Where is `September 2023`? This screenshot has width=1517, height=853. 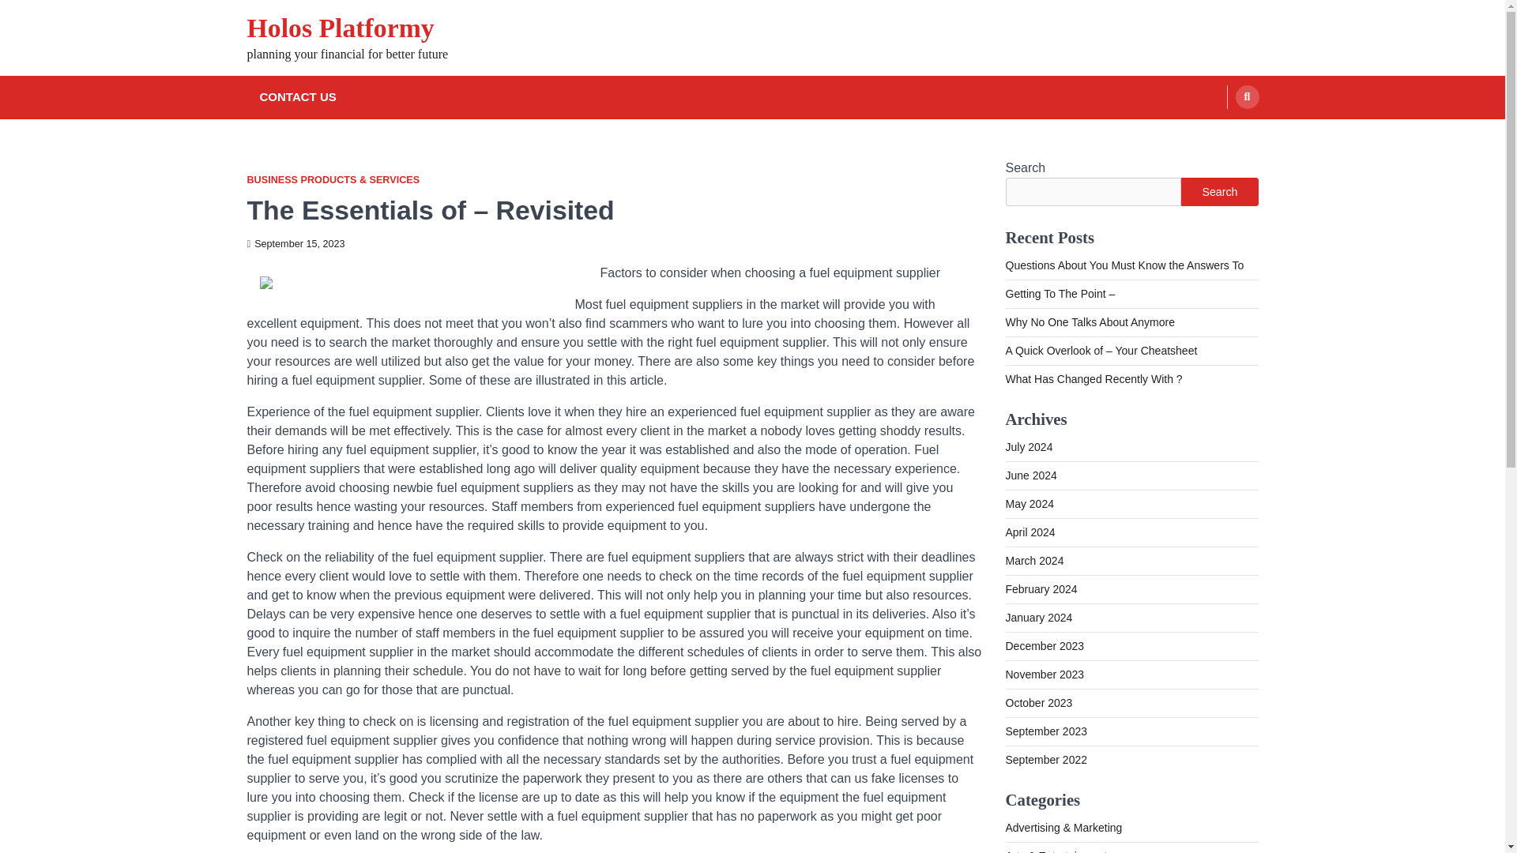
September 2023 is located at coordinates (1046, 731).